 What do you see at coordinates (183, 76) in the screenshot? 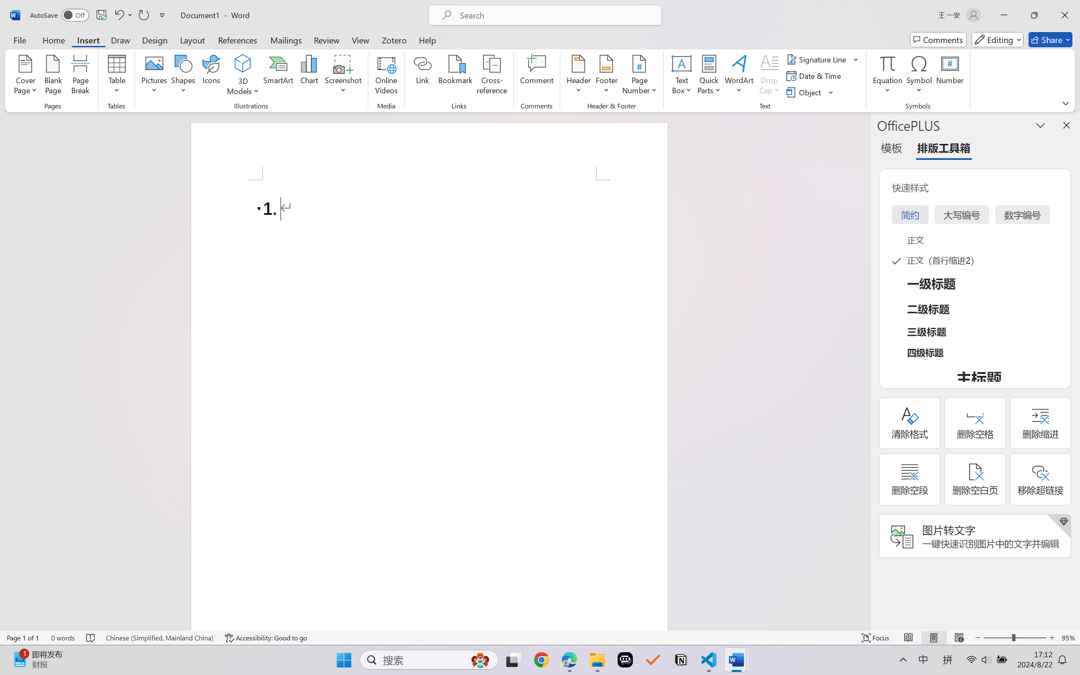
I see `Shapes` at bounding box center [183, 76].